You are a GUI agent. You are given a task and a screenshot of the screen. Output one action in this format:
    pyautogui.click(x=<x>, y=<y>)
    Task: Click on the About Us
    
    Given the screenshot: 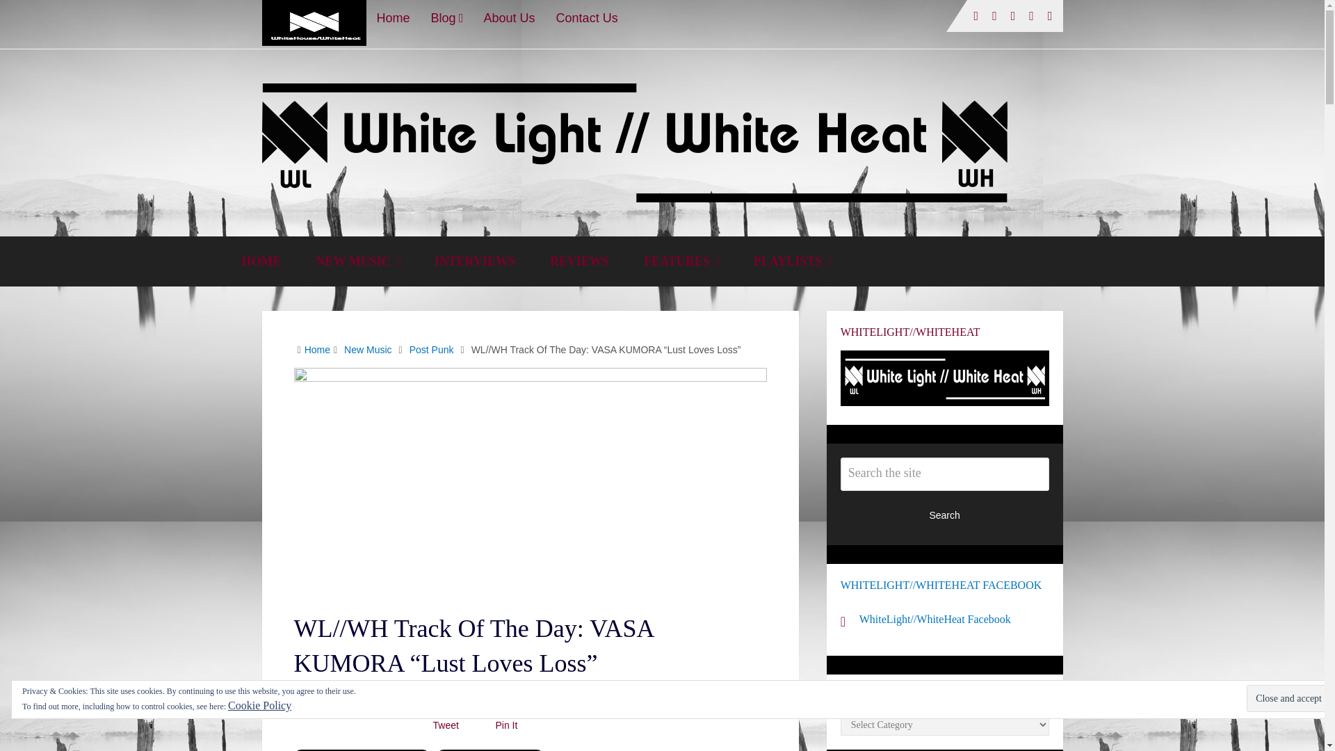 What is the action you would take?
    pyautogui.click(x=510, y=17)
    